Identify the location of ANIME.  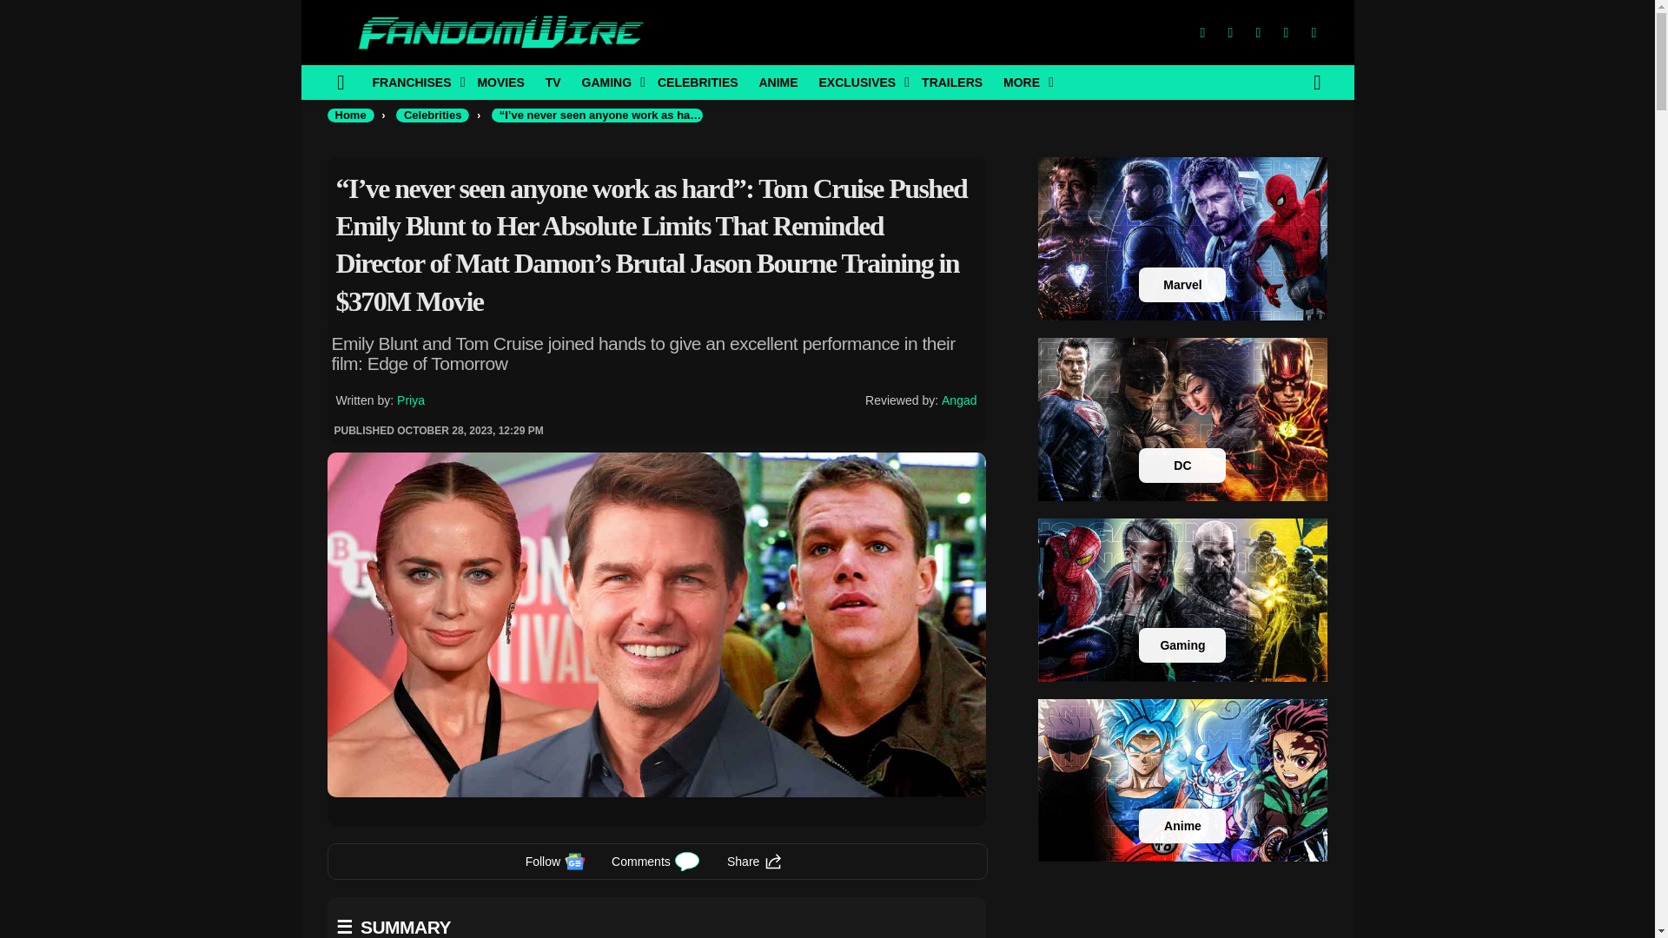
(777, 82).